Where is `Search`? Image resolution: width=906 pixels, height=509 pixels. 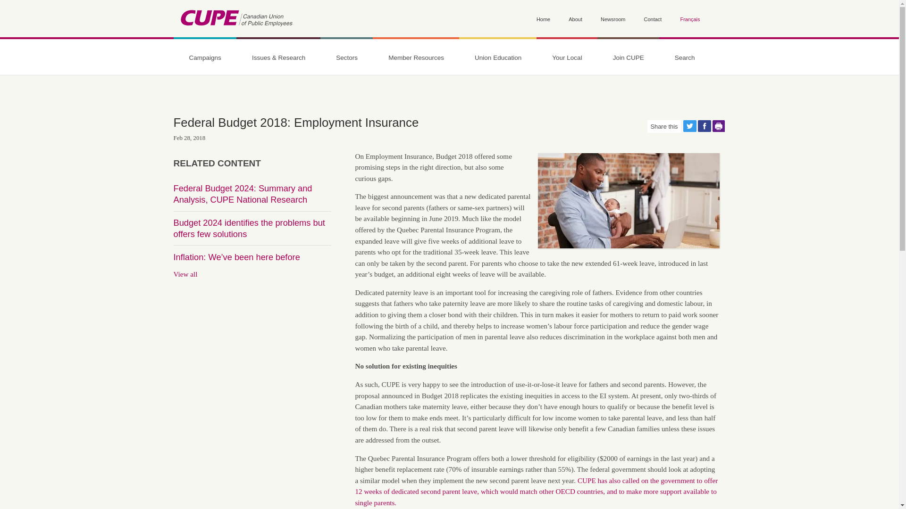 Search is located at coordinates (187, 124).